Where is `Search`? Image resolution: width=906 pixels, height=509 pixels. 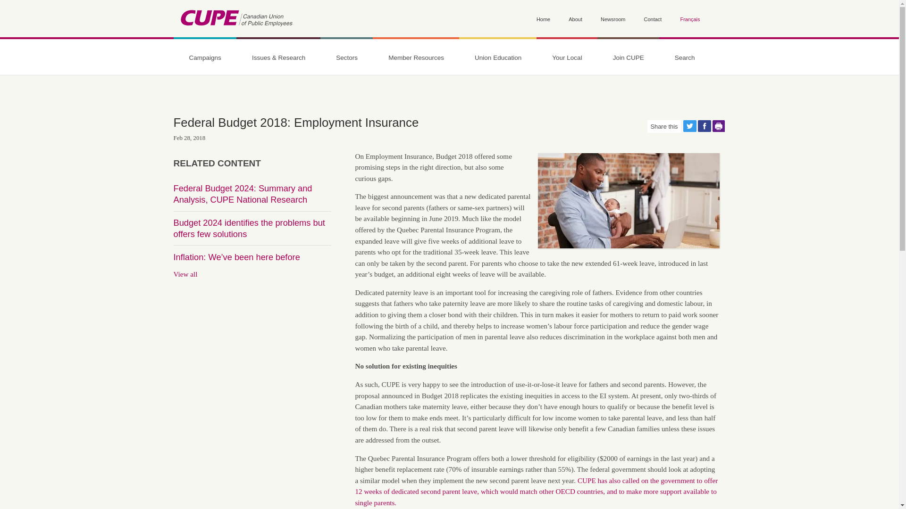 Search is located at coordinates (187, 124).